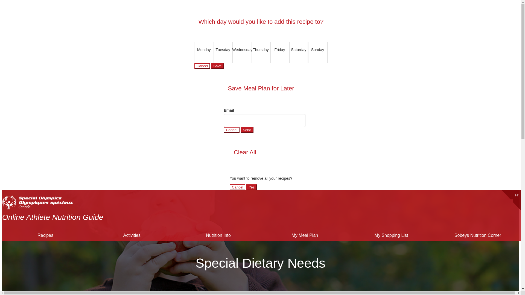 This screenshot has width=525, height=295. What do you see at coordinates (391, 235) in the screenshot?
I see `My Shopping List` at bounding box center [391, 235].